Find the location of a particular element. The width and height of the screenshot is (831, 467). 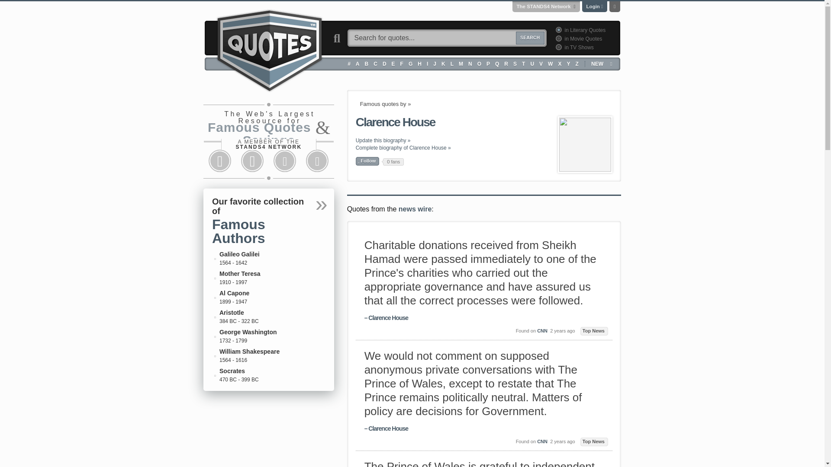

Login is located at coordinates (593, 6).